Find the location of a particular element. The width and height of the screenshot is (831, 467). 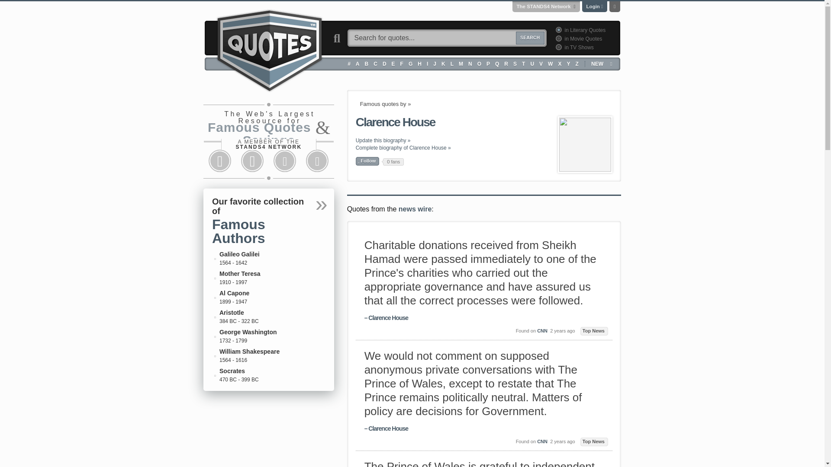

Login is located at coordinates (593, 6).